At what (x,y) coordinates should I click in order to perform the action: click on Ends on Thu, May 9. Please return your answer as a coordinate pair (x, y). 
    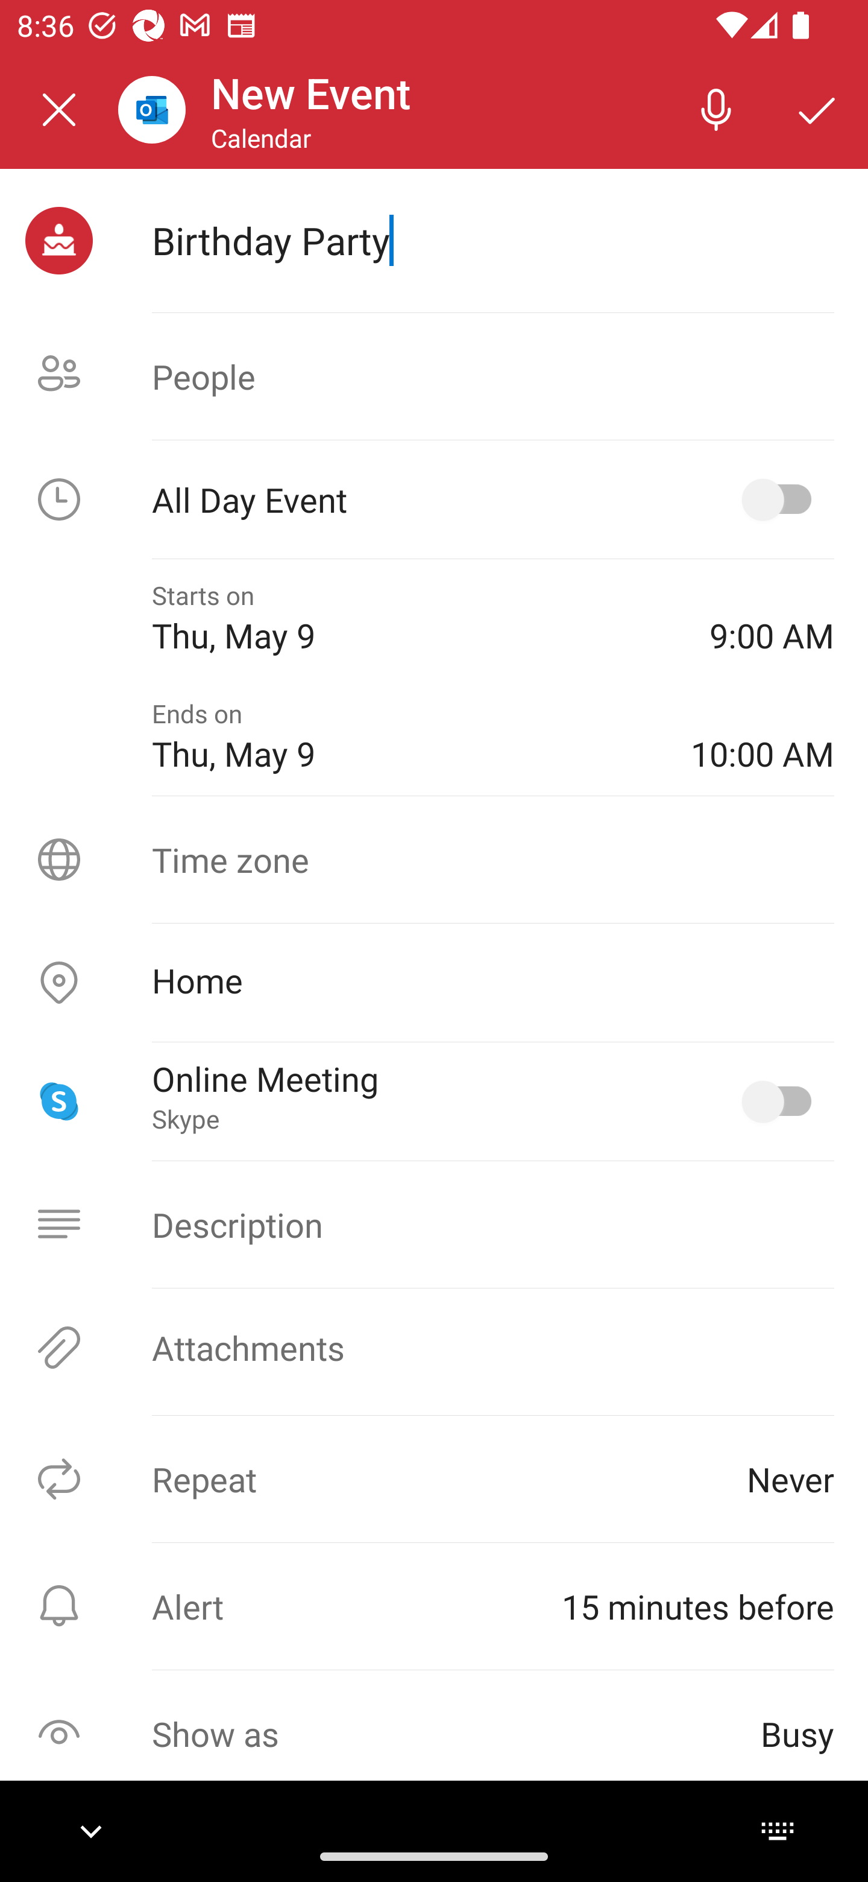
    Looking at the image, I should click on (404, 737).